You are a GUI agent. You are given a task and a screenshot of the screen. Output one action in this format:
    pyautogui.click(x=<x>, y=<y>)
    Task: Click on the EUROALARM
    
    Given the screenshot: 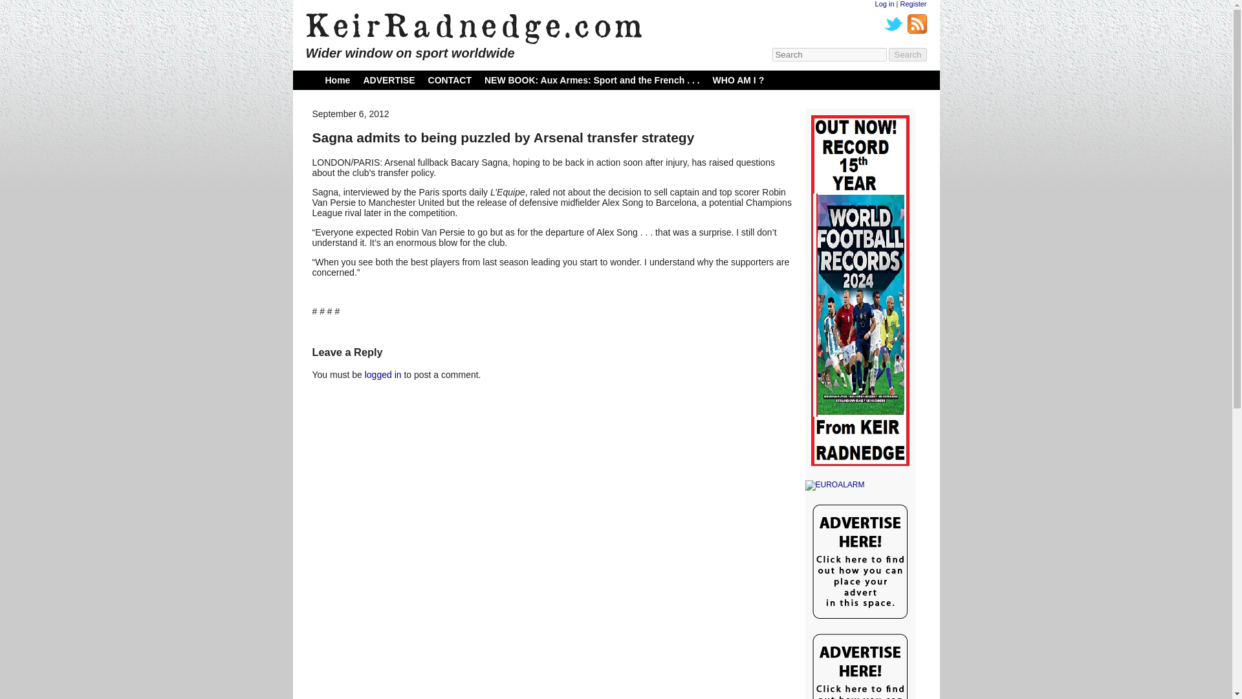 What is the action you would take?
    pyautogui.click(x=859, y=485)
    